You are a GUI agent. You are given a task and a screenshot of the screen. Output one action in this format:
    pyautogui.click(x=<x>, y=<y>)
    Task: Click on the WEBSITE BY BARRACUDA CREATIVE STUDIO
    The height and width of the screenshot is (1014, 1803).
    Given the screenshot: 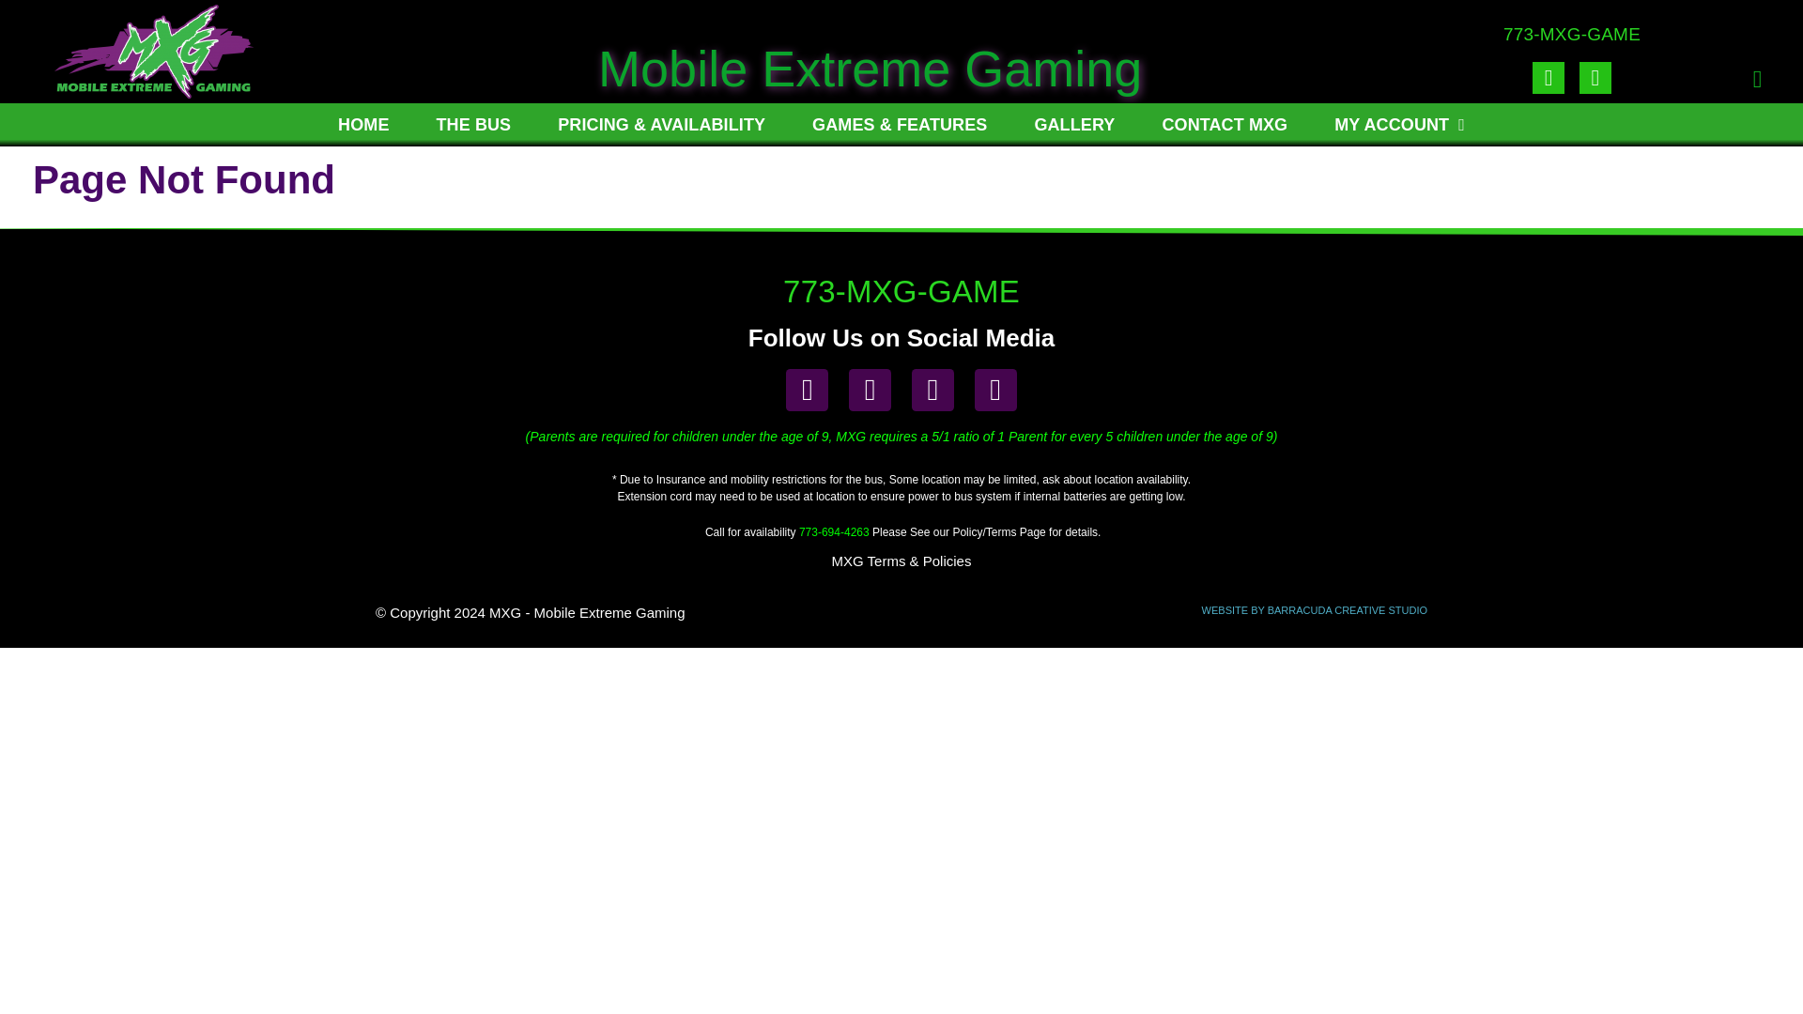 What is the action you would take?
    pyautogui.click(x=1315, y=609)
    